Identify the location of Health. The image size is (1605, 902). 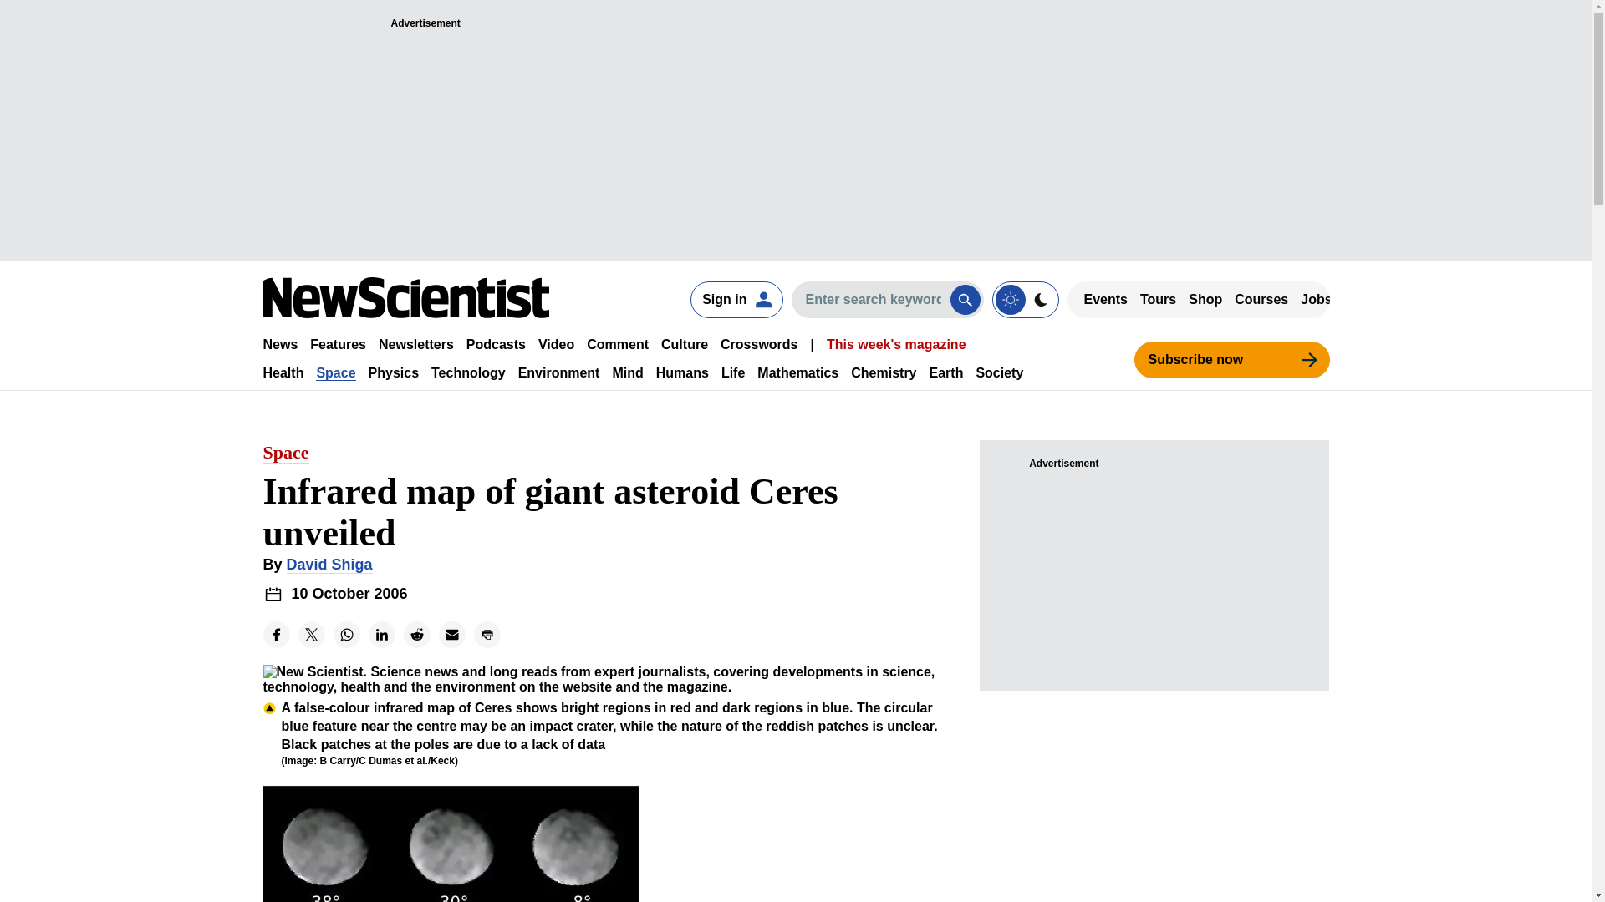
(283, 372).